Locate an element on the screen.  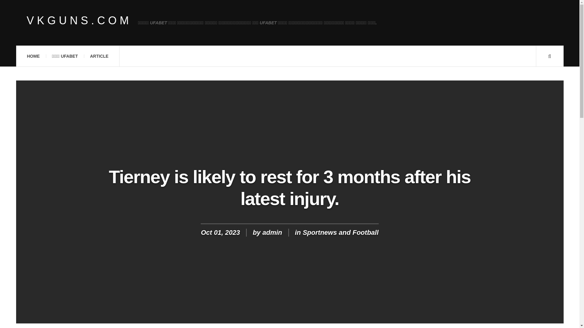
View all posts in Sportnews and Football is located at coordinates (340, 232).